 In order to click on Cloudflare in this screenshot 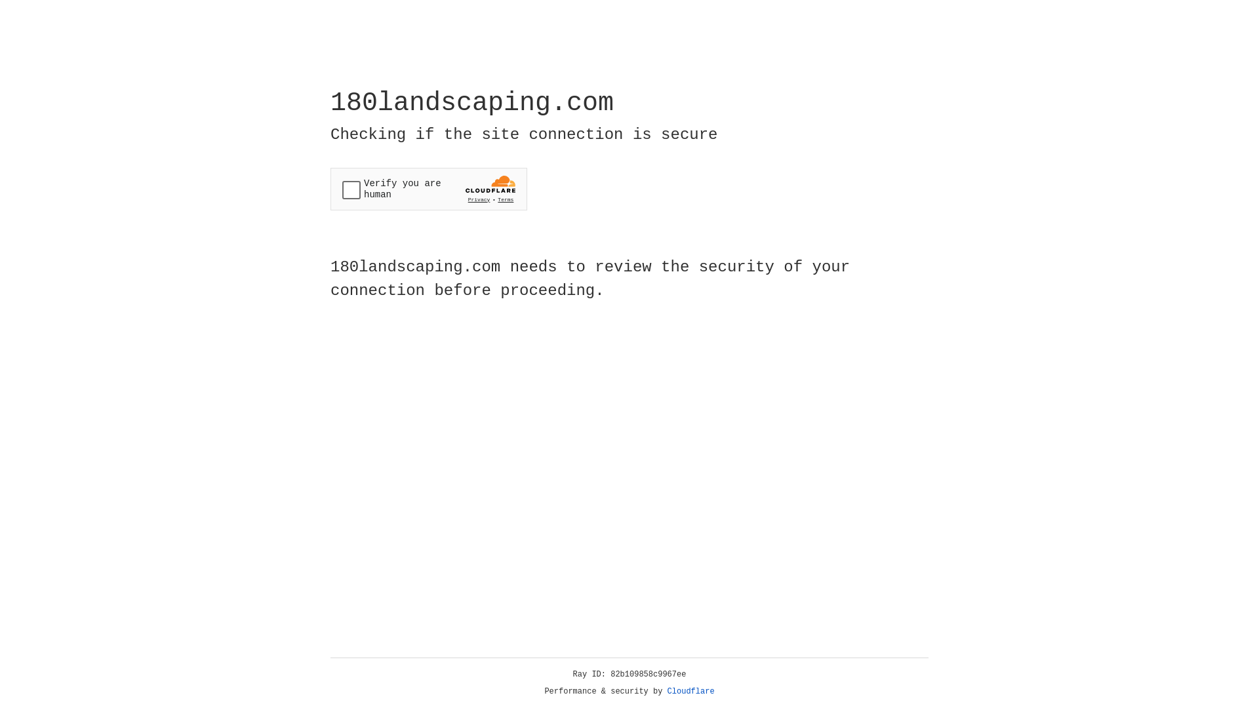, I will do `click(691, 692)`.